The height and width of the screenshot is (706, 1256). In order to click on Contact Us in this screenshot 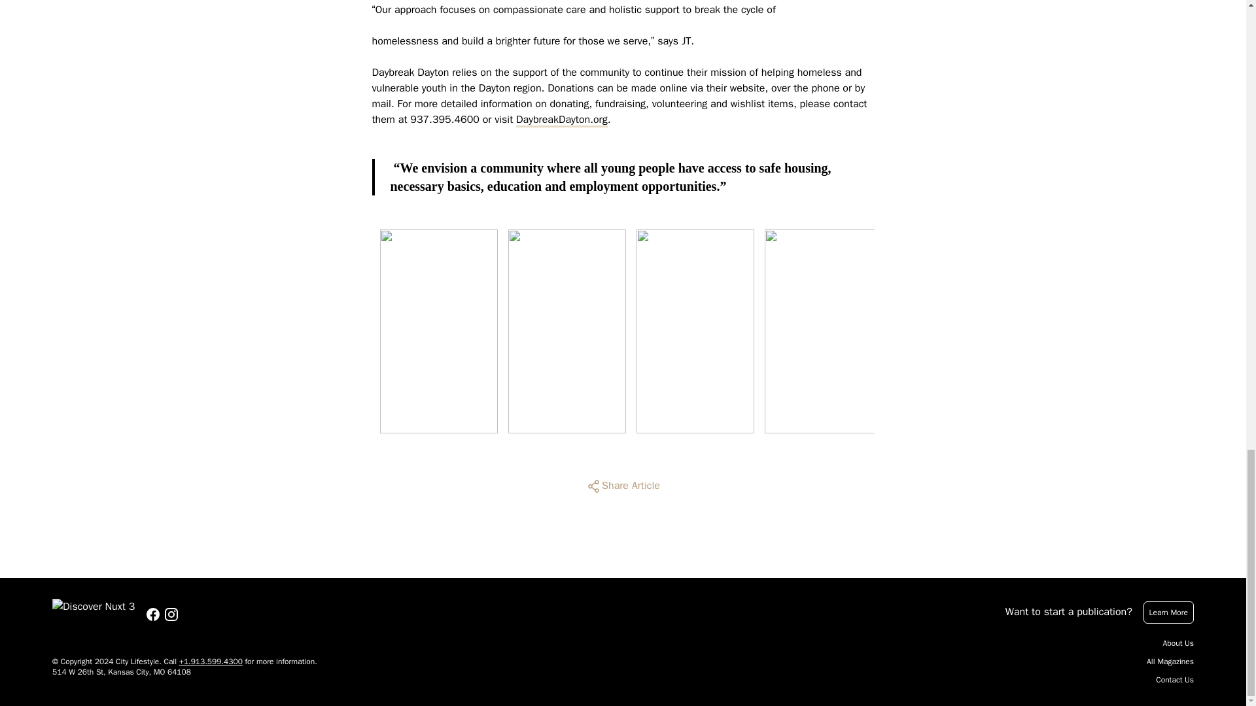, I will do `click(1175, 680)`.